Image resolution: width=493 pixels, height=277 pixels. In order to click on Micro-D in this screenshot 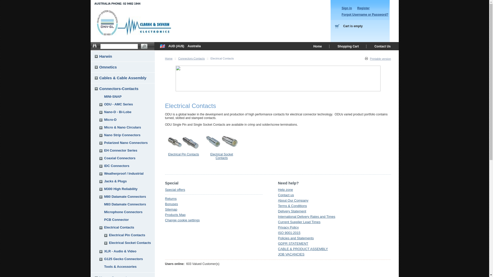, I will do `click(110, 120)`.